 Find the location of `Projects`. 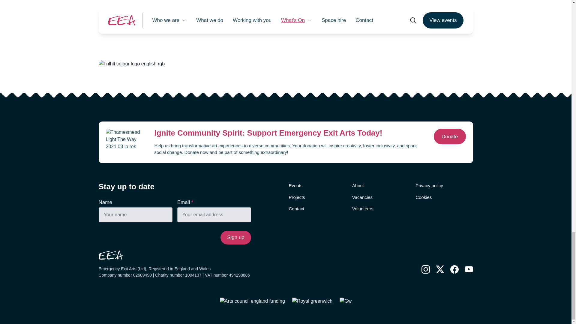

Projects is located at coordinates (296, 197).